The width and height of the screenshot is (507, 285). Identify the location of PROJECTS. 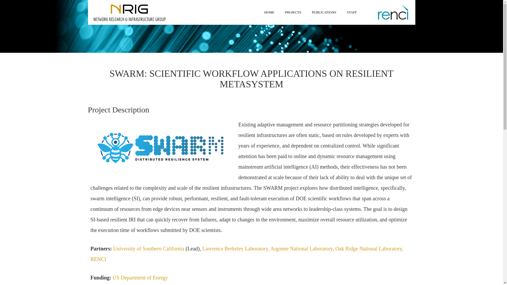
(293, 12).